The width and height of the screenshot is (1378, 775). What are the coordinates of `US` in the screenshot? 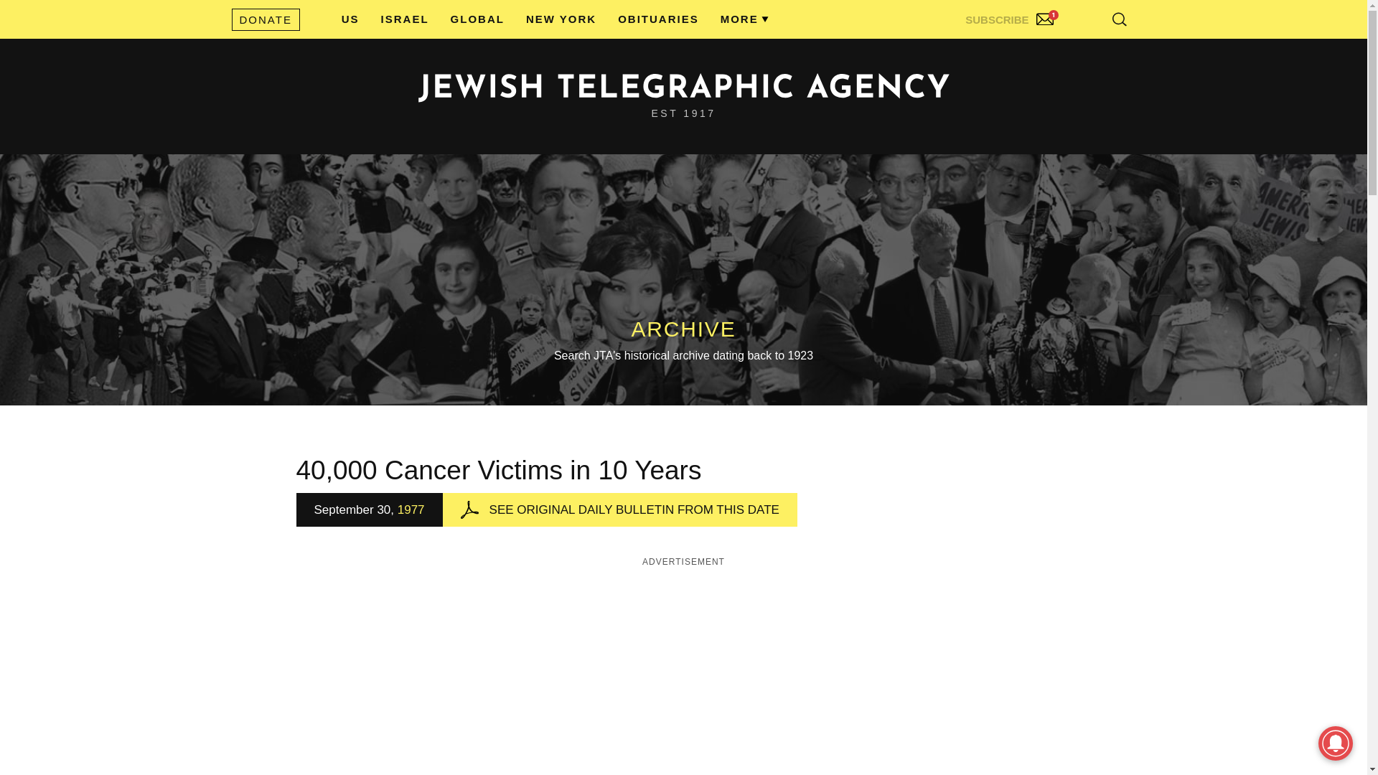 It's located at (350, 19).